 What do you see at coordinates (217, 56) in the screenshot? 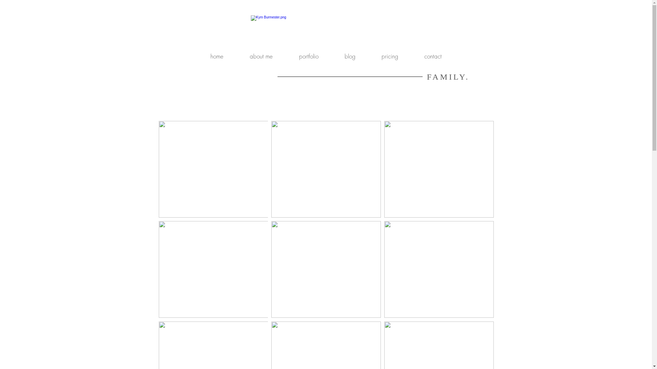
I see `home` at bounding box center [217, 56].